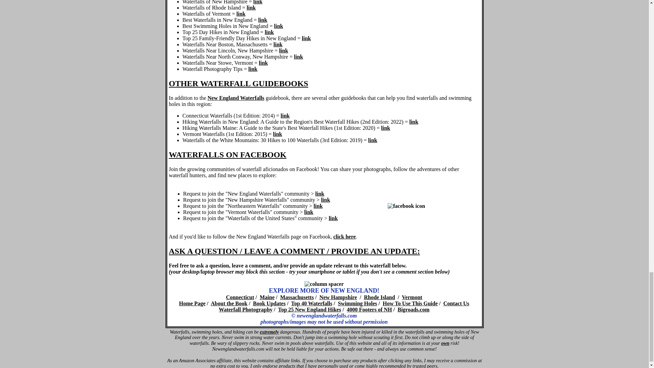 The height and width of the screenshot is (368, 654). What do you see at coordinates (269, 32) in the screenshot?
I see `link` at bounding box center [269, 32].